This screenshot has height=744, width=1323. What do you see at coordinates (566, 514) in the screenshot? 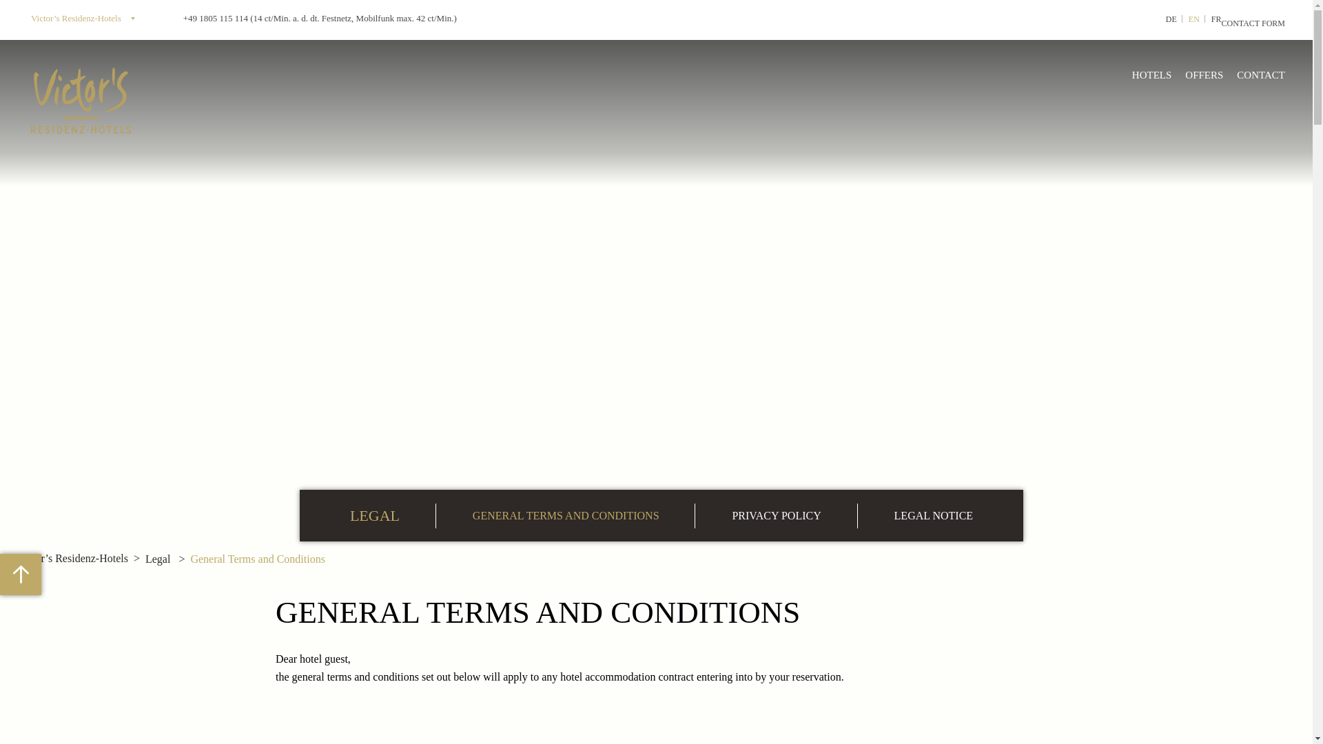
I see `GENERAL TERMS AND CONDITIONS` at bounding box center [566, 514].